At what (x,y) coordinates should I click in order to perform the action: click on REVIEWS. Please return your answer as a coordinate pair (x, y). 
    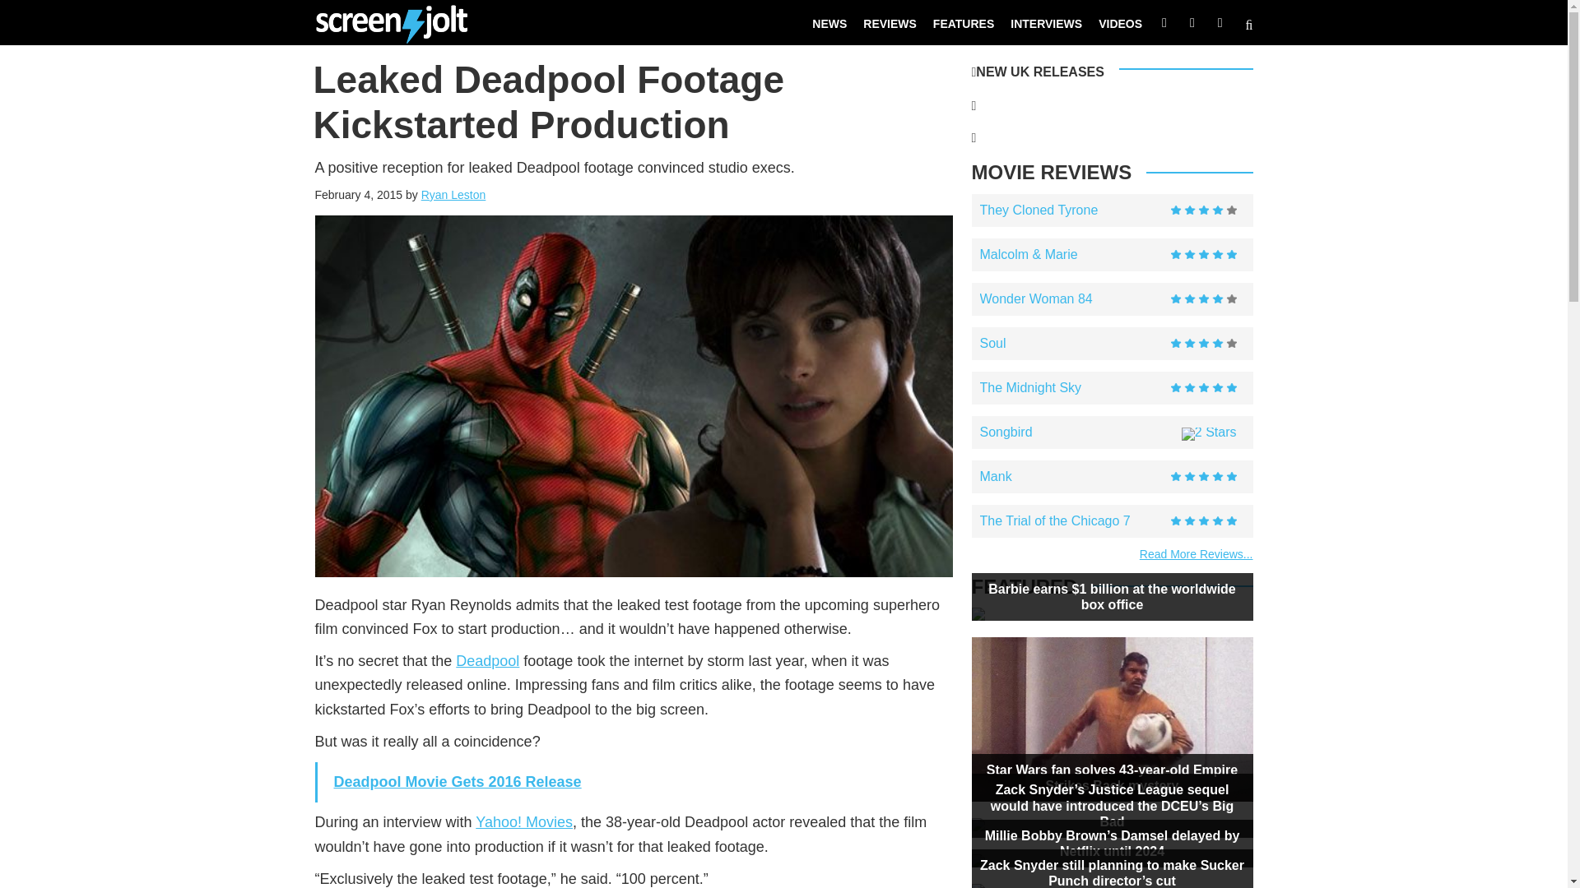
    Looking at the image, I should click on (889, 23).